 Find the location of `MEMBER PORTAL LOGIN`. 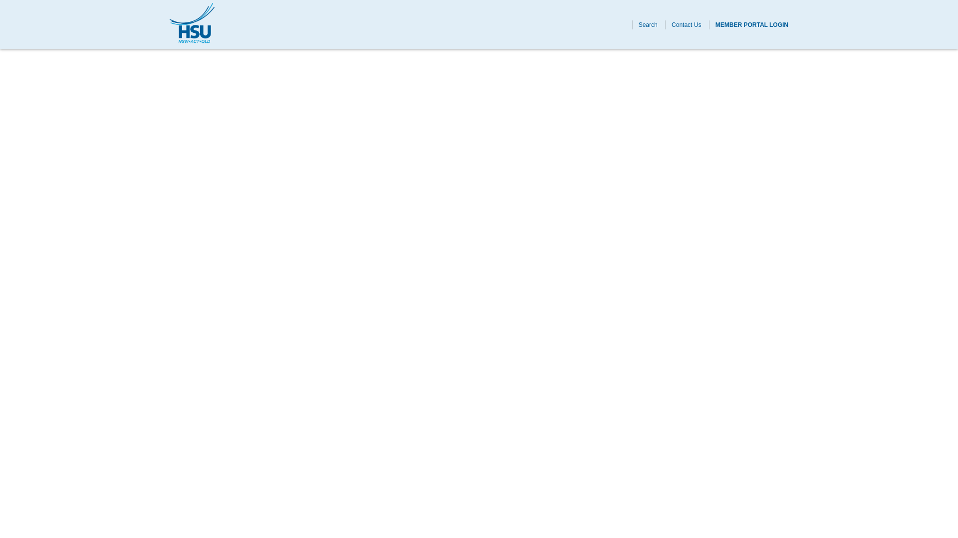

MEMBER PORTAL LOGIN is located at coordinates (752, 24).